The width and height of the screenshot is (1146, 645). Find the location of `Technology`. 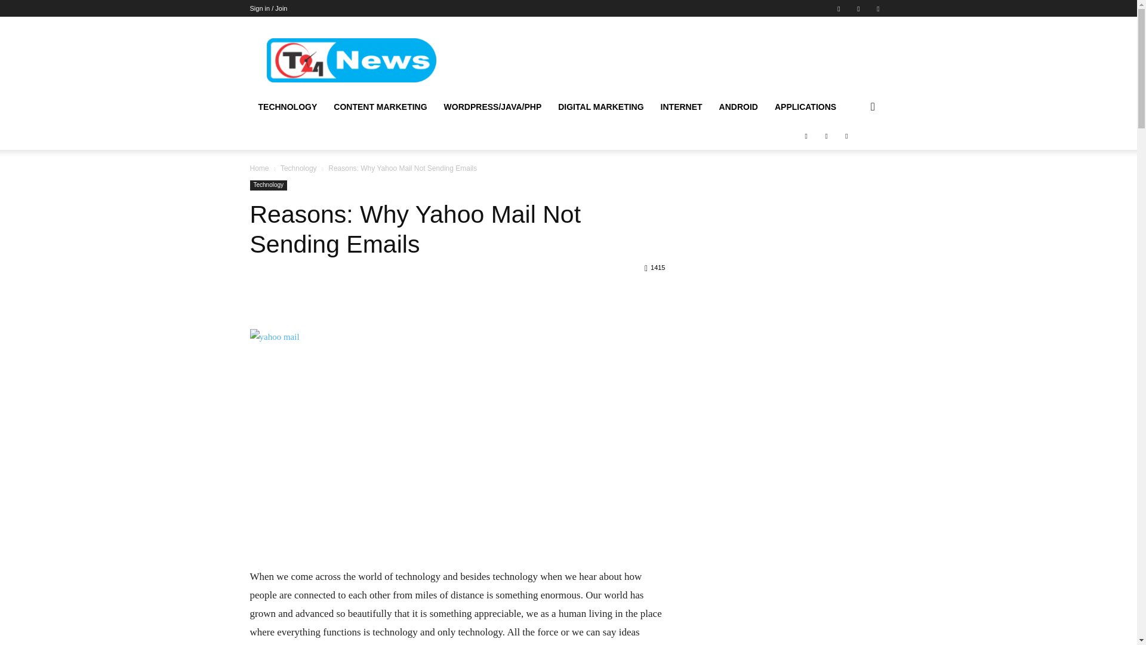

Technology is located at coordinates (269, 185).